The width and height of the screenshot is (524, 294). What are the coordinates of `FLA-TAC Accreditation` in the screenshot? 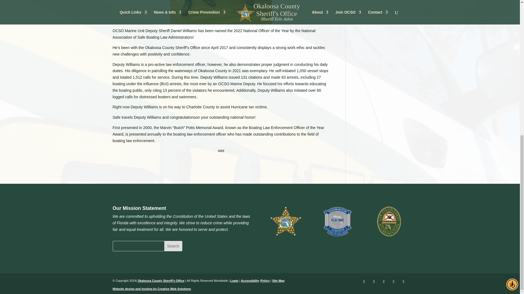 It's located at (338, 221).